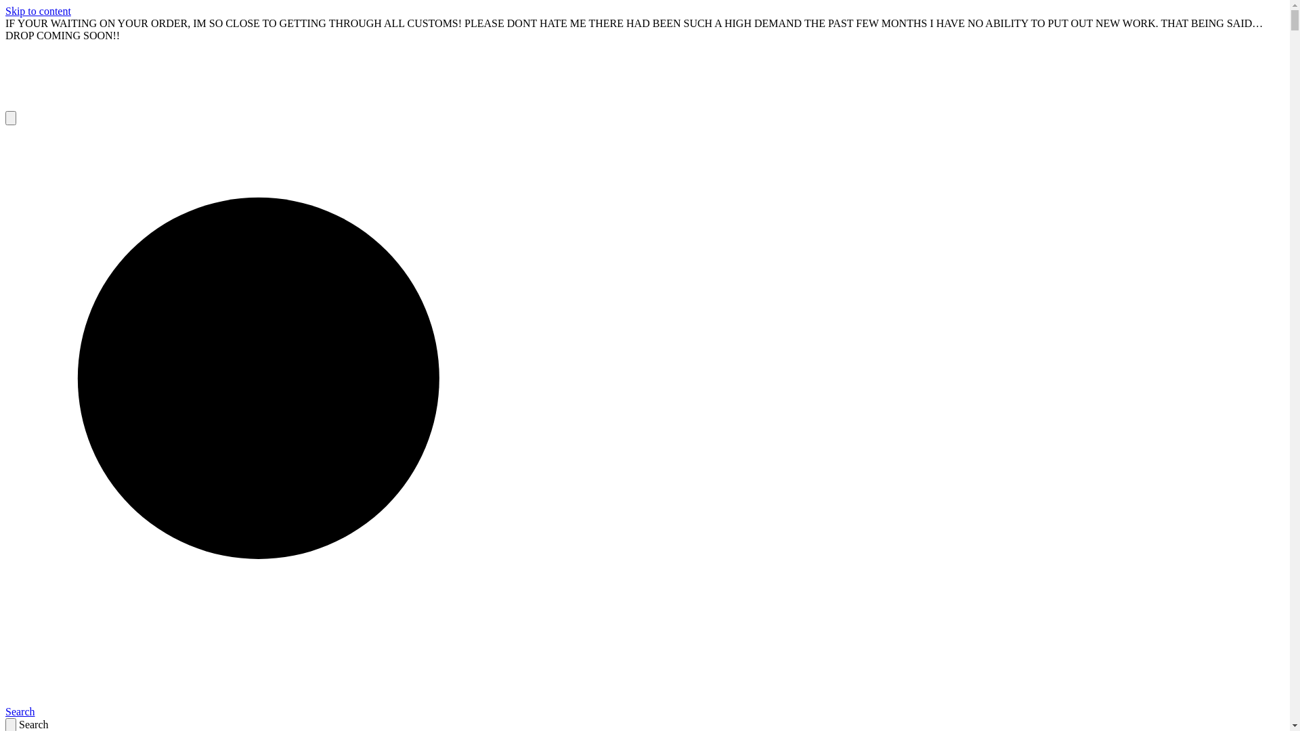 Image resolution: width=1300 pixels, height=731 pixels. Describe the element at coordinates (295, 705) in the screenshot. I see `Search` at that location.